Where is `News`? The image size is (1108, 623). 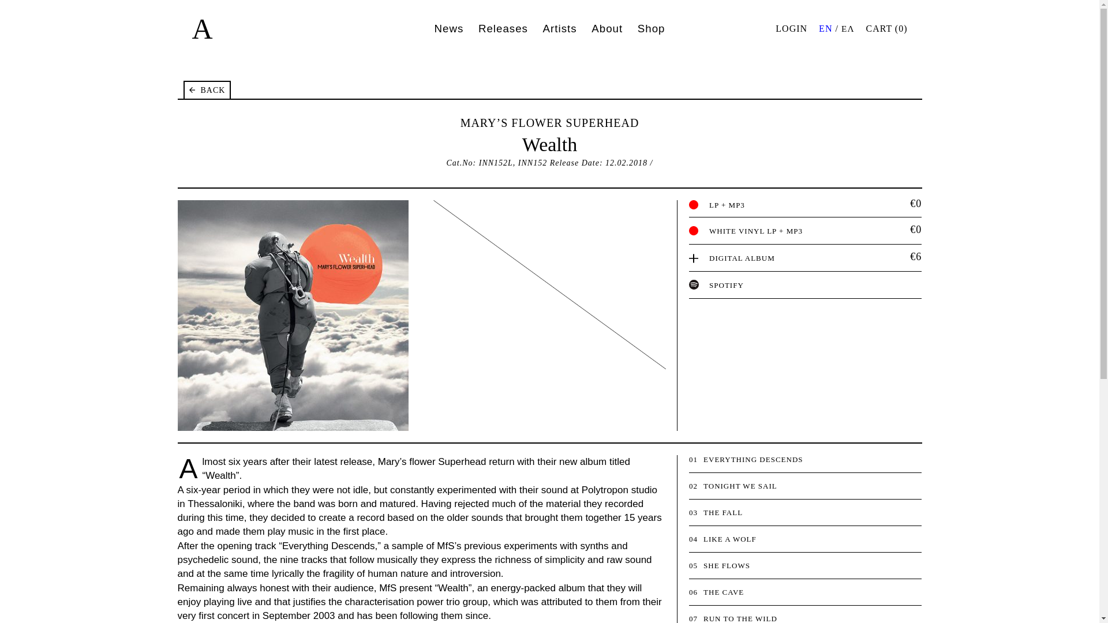
News is located at coordinates (448, 28).